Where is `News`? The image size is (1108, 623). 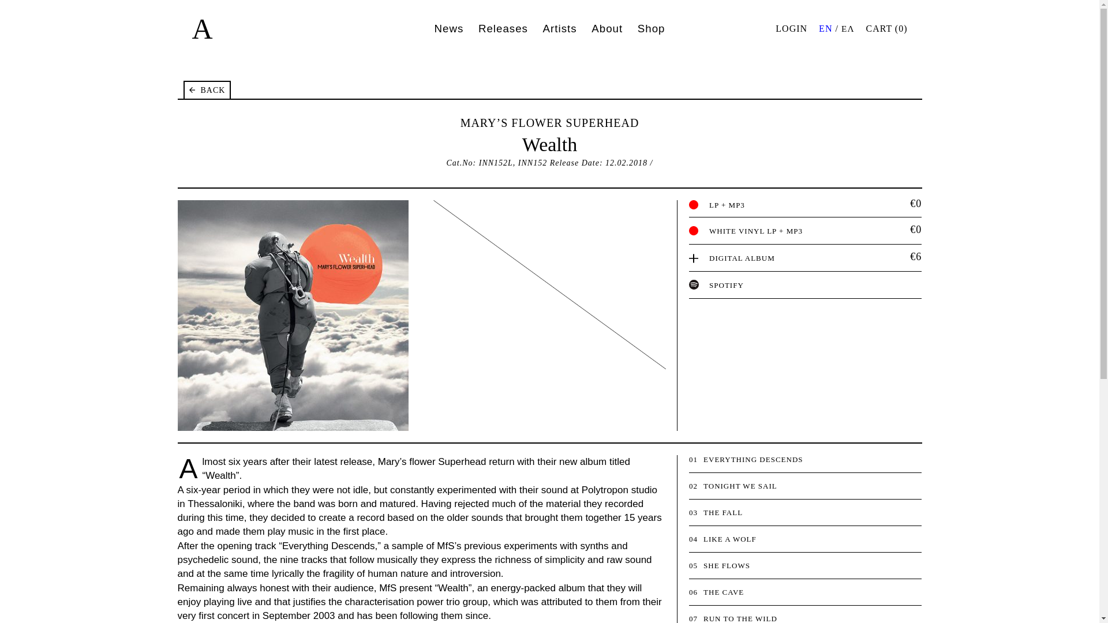
News is located at coordinates (448, 28).